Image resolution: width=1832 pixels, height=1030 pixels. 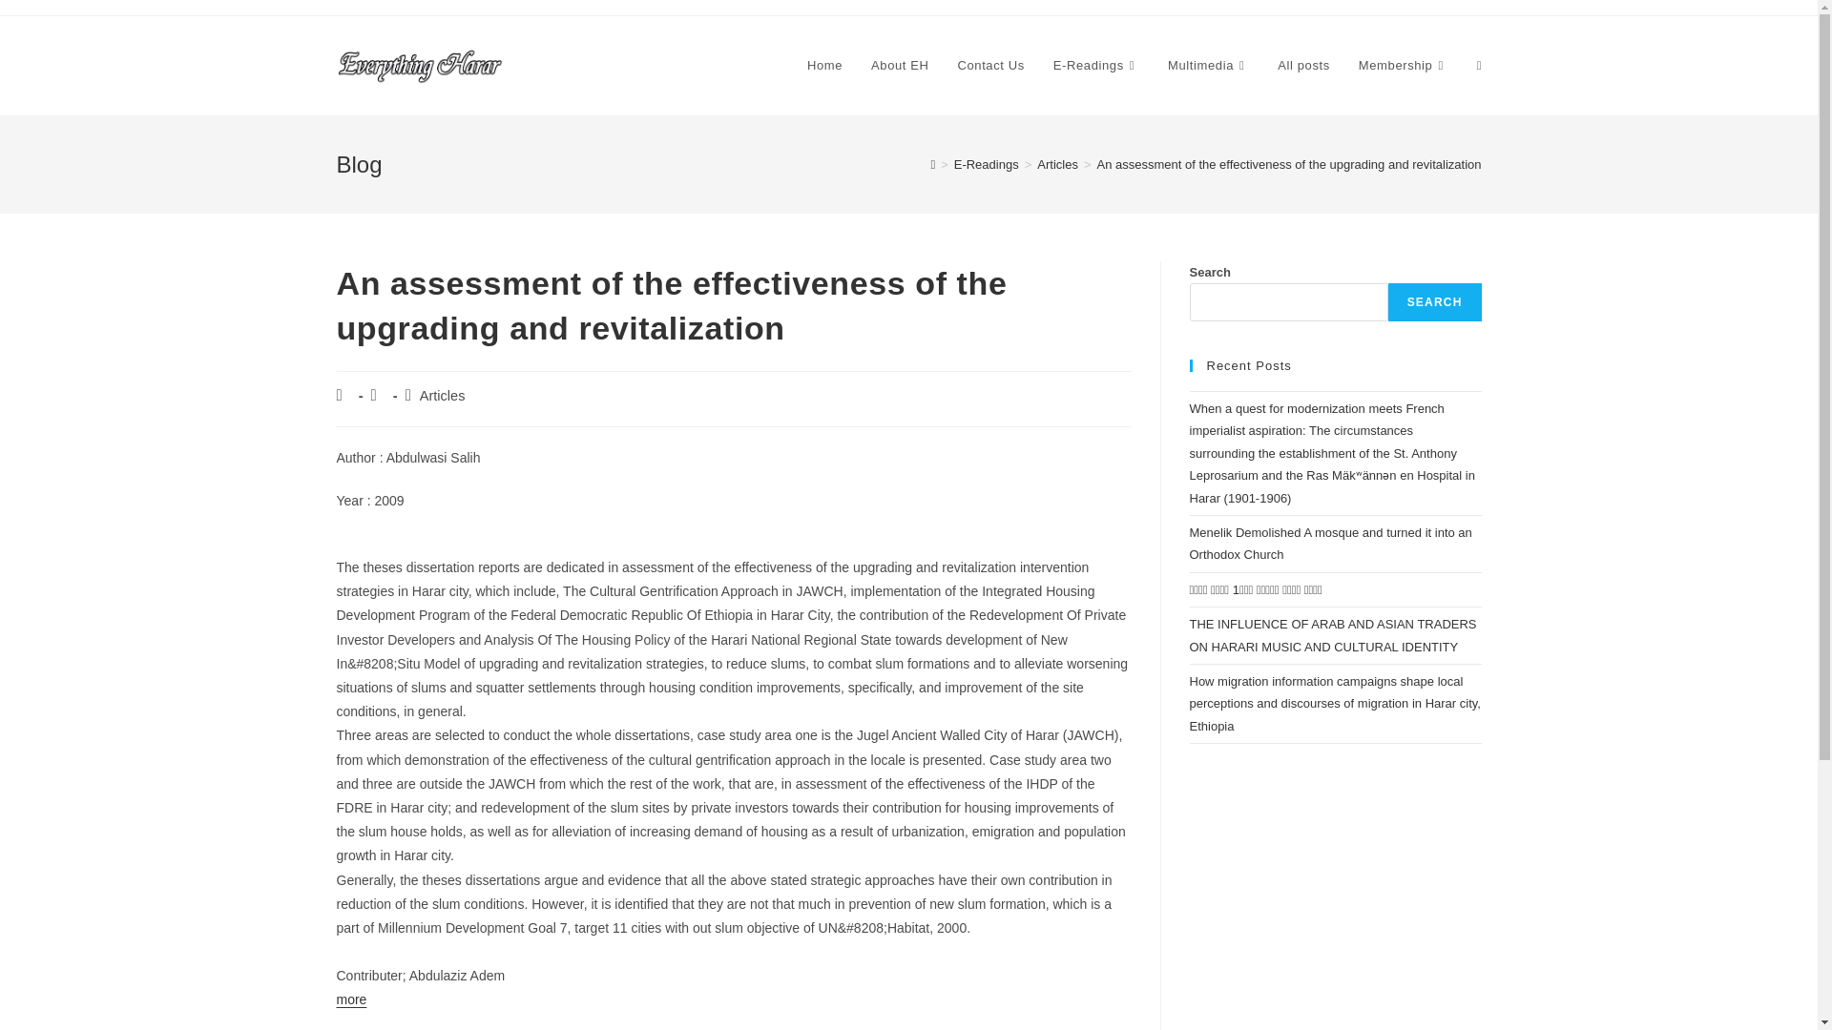 What do you see at coordinates (900, 65) in the screenshot?
I see `About EH` at bounding box center [900, 65].